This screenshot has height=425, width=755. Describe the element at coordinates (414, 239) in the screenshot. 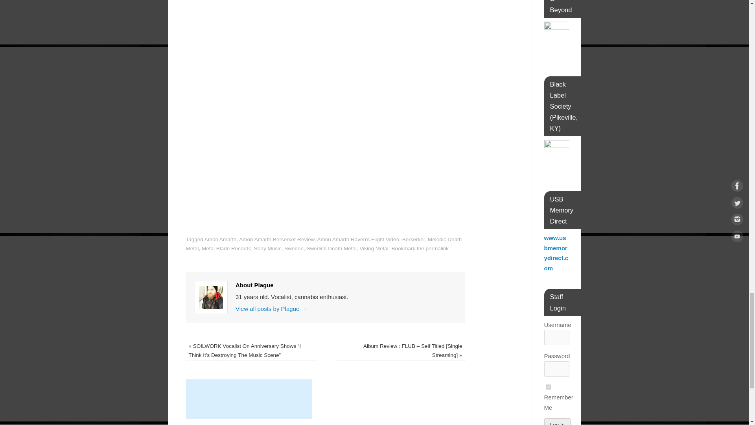

I see `Berserker` at that location.